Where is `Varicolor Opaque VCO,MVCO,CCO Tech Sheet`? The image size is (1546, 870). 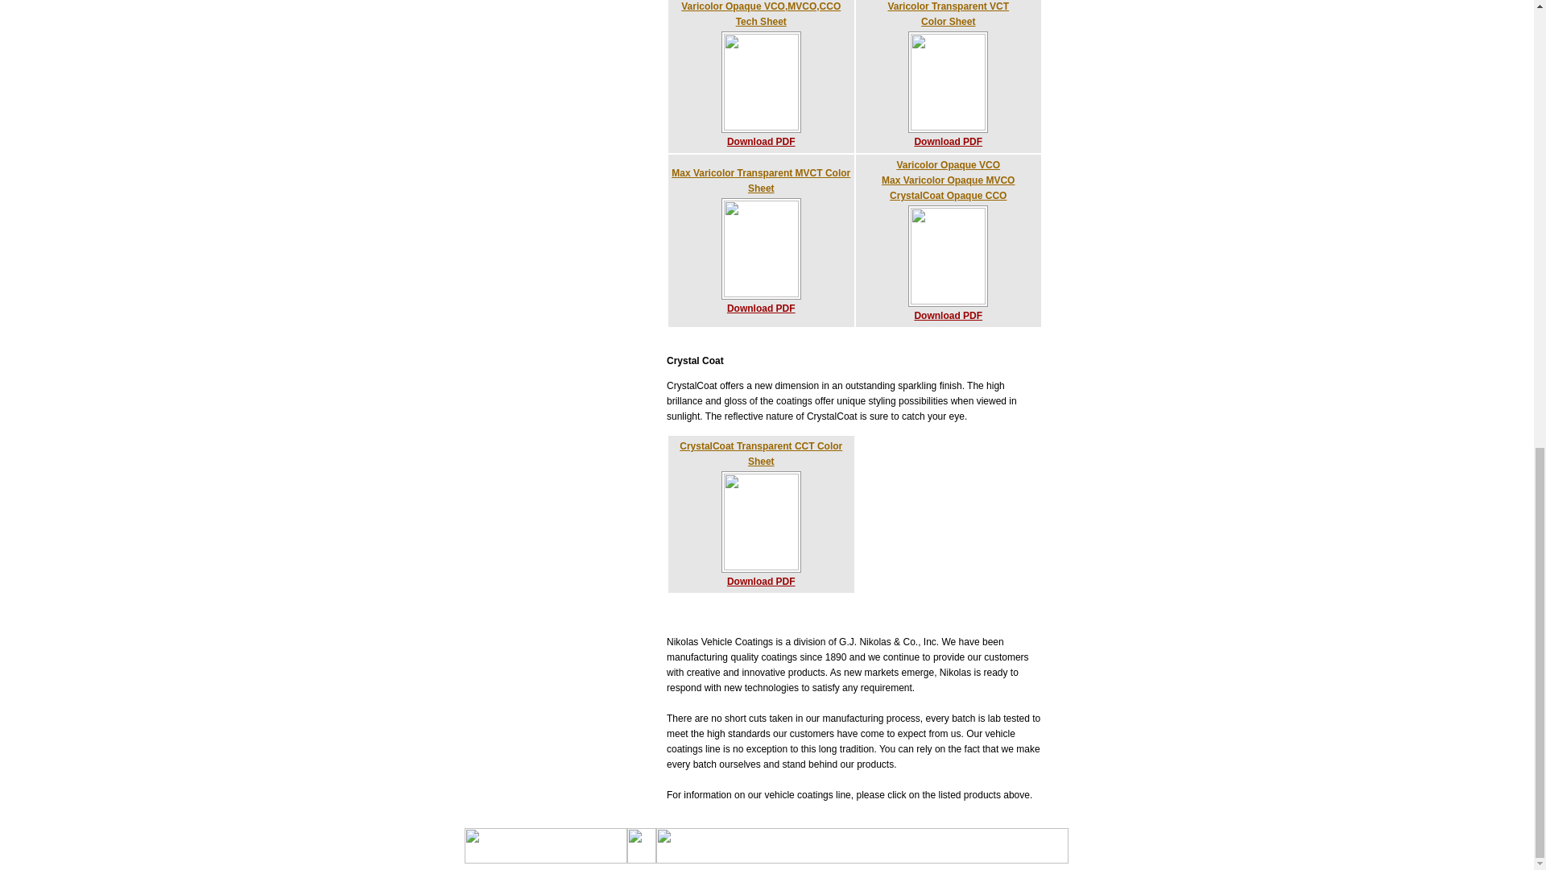
Varicolor Opaque VCO,MVCO,CCO Tech Sheet is located at coordinates (947, 141).